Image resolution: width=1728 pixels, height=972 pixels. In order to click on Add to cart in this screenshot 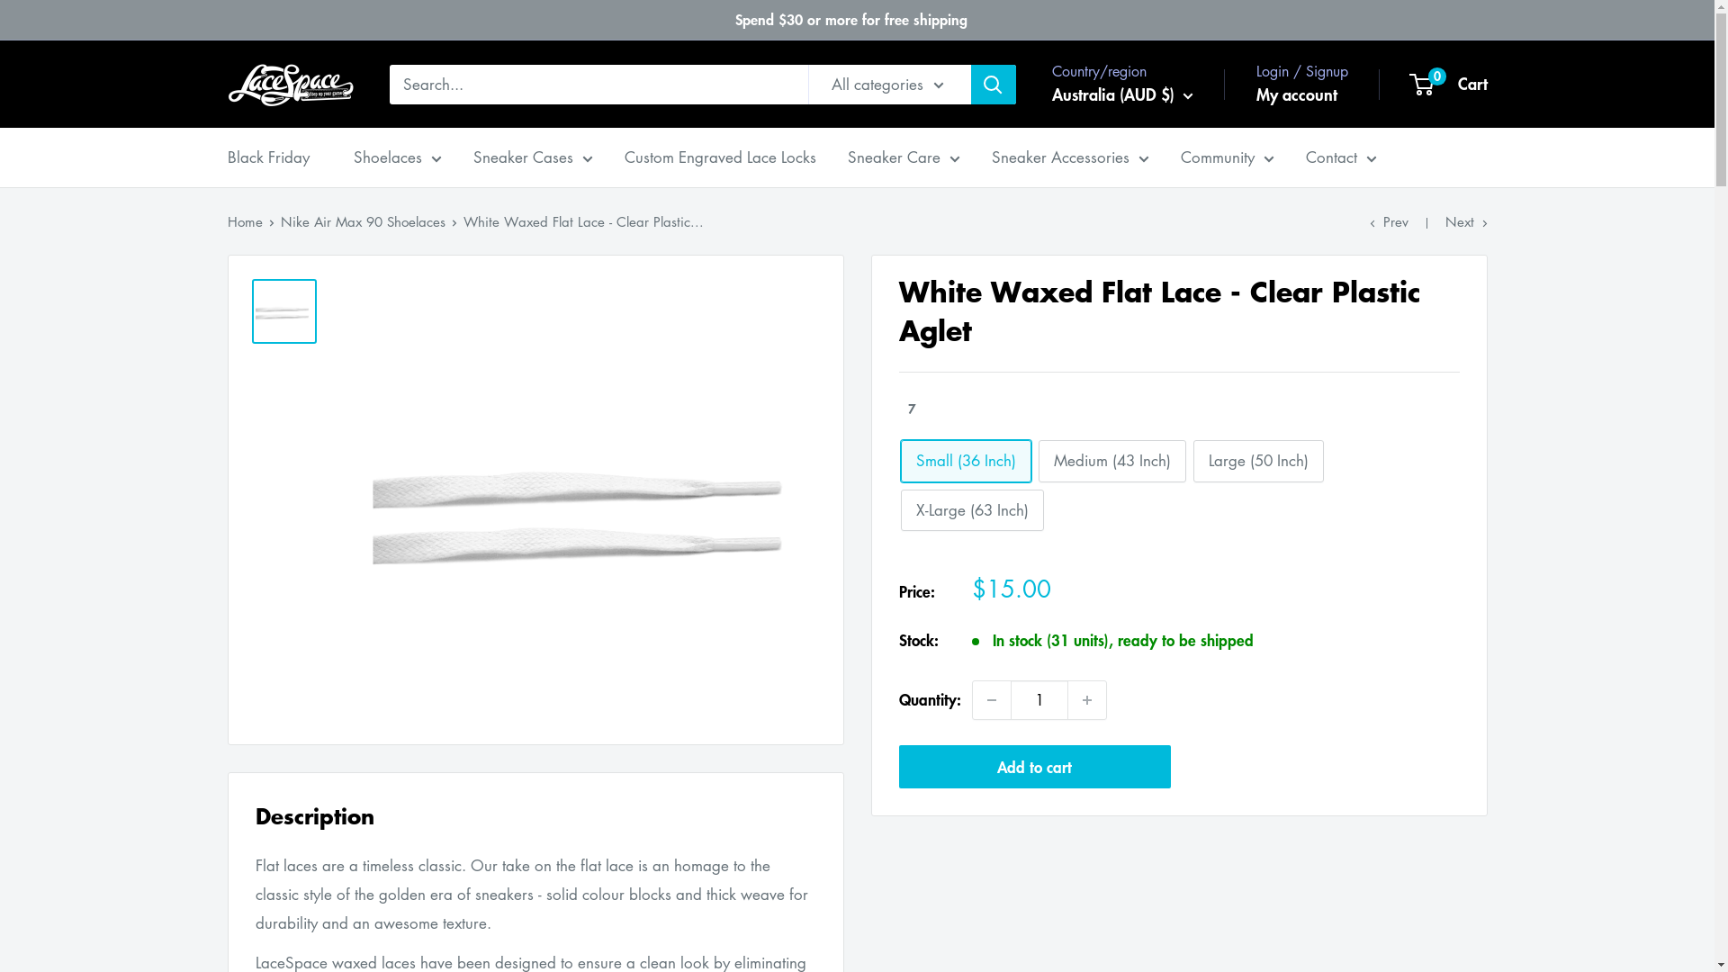, I will do `click(1035, 767)`.